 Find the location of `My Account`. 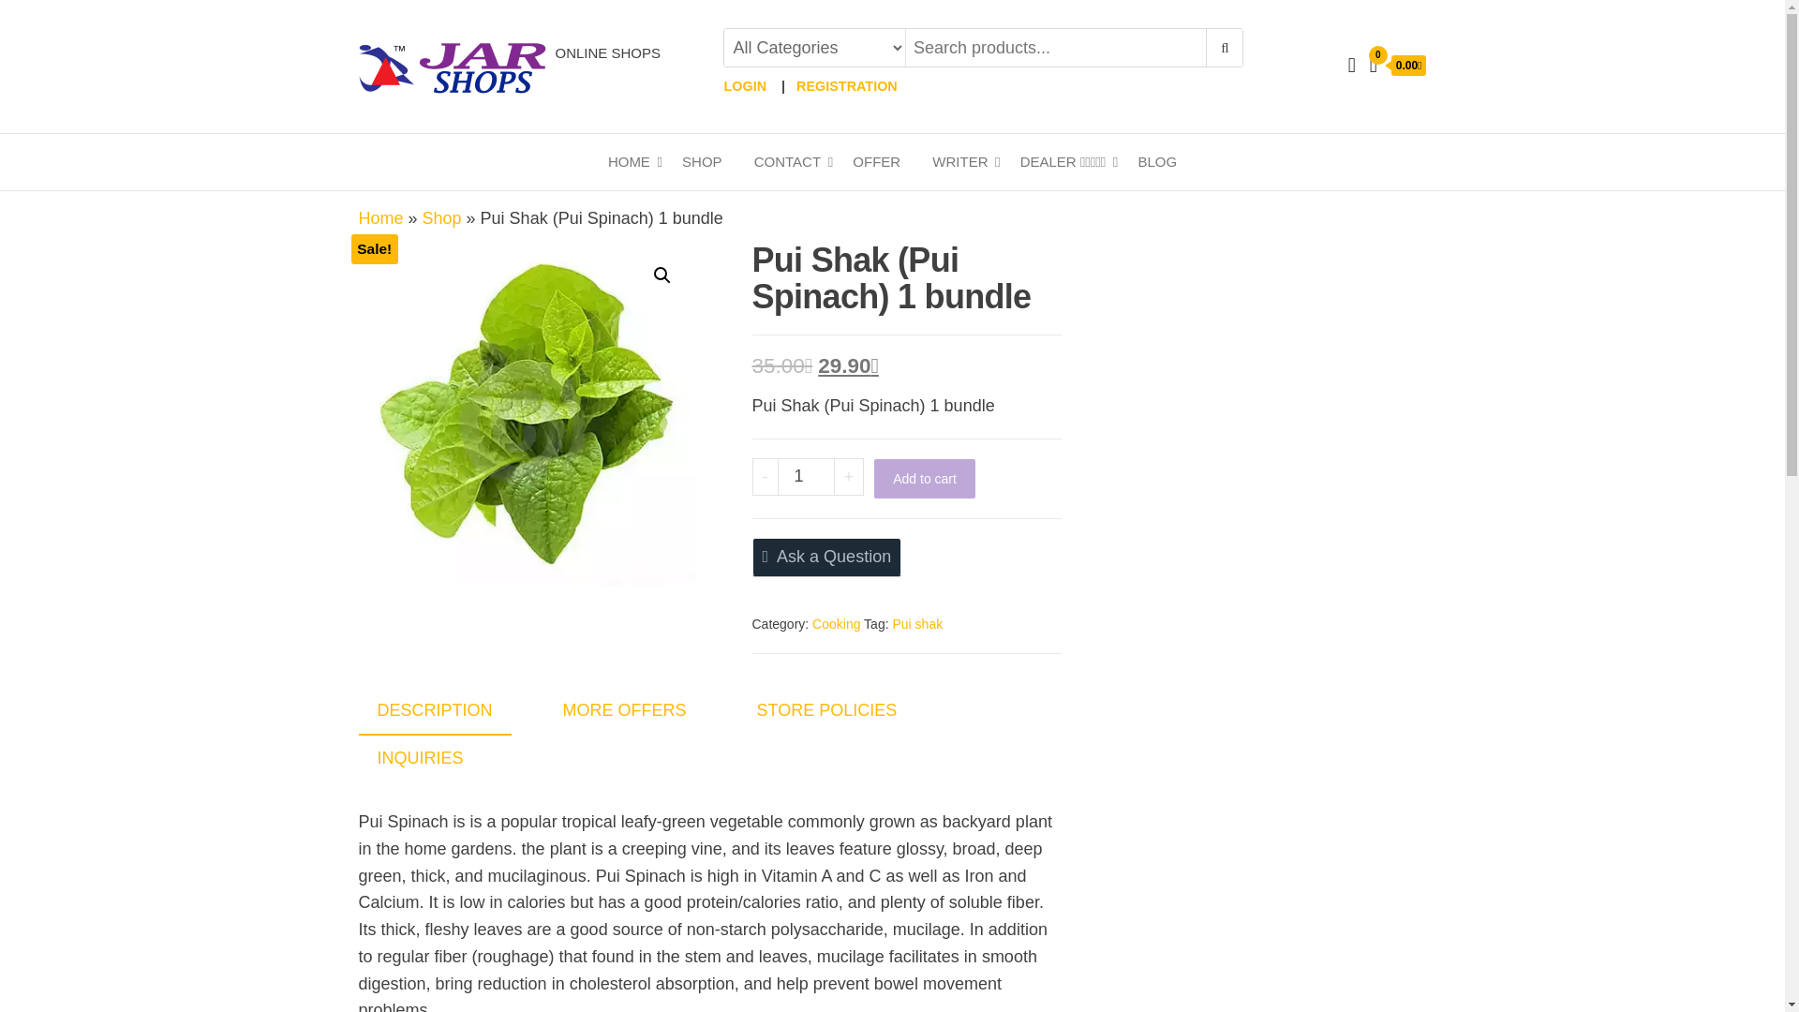

My Account is located at coordinates (1351, 66).